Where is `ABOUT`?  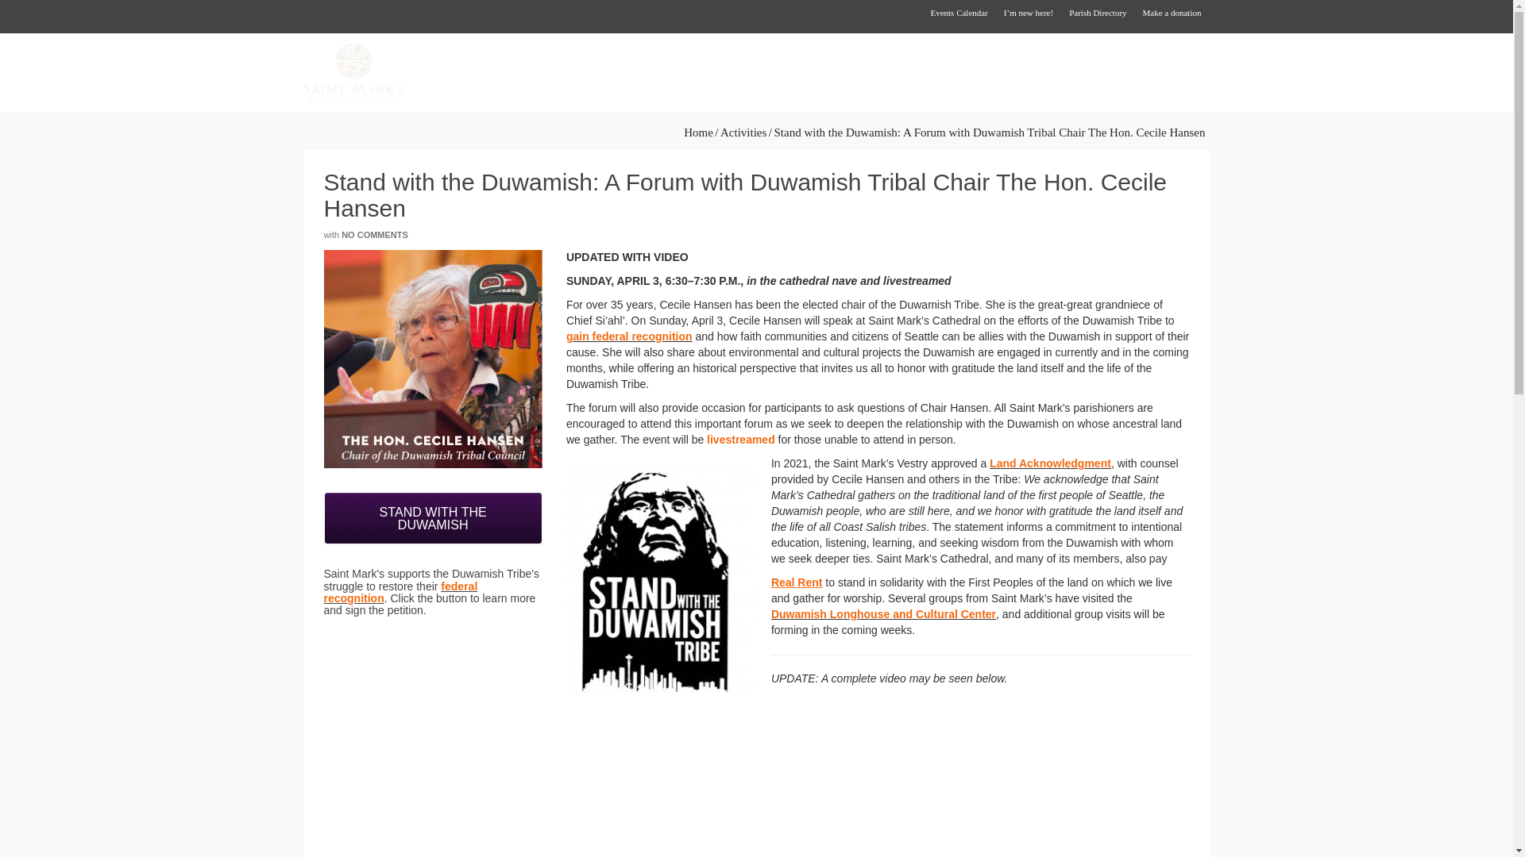
ABOUT is located at coordinates (594, 73).